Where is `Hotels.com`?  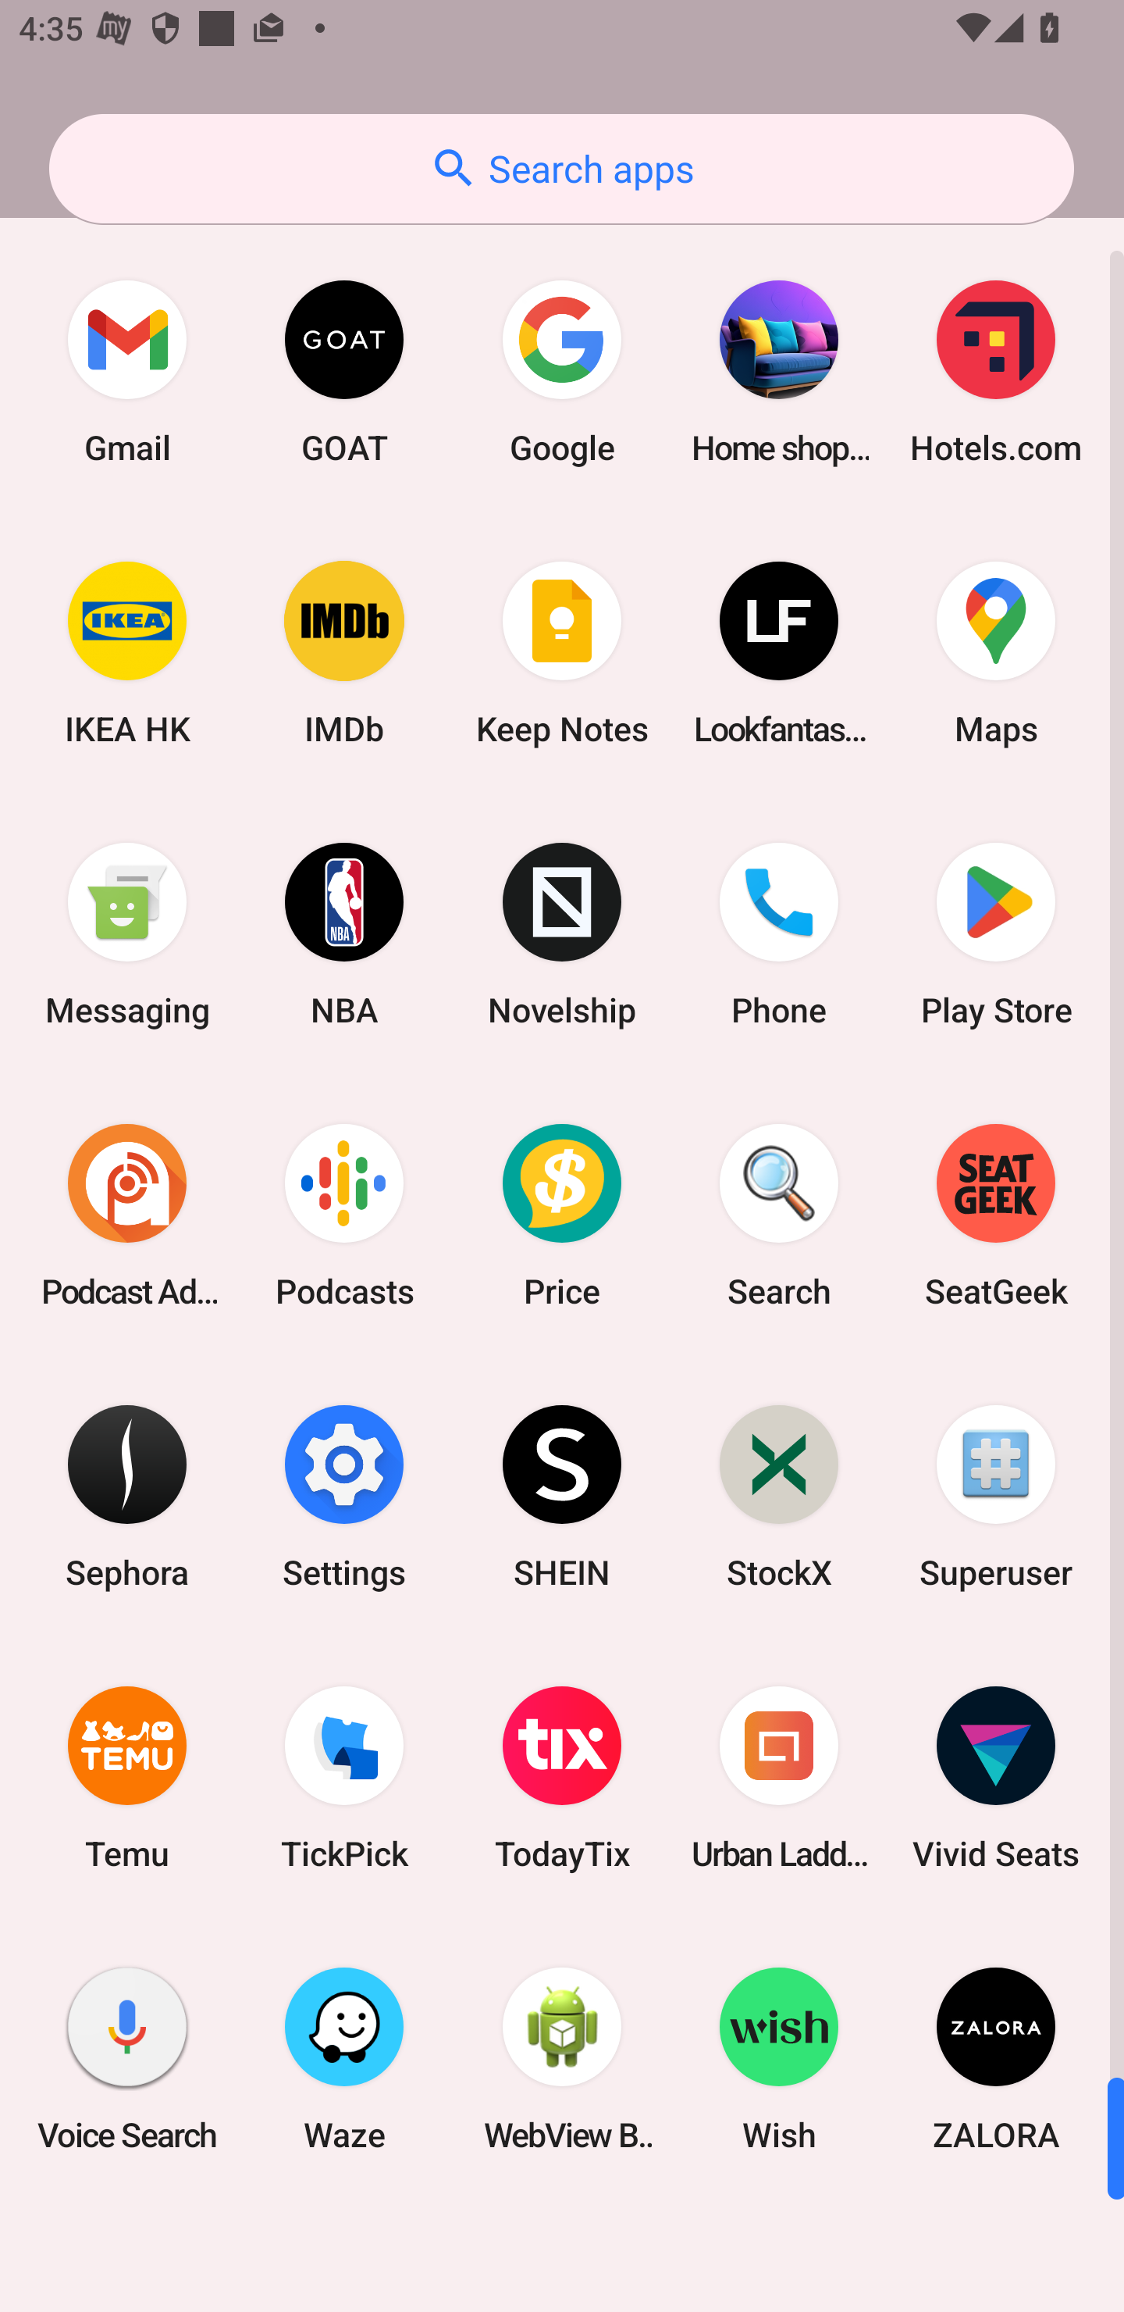 Hotels.com is located at coordinates (996, 372).